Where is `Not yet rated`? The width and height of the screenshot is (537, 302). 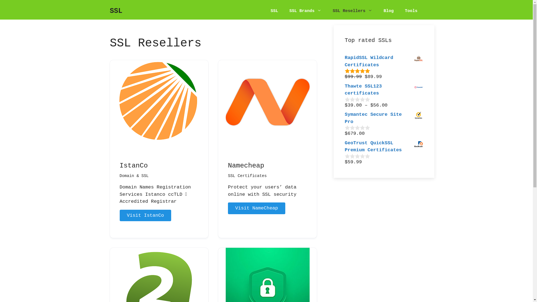
Not yet rated is located at coordinates (357, 128).